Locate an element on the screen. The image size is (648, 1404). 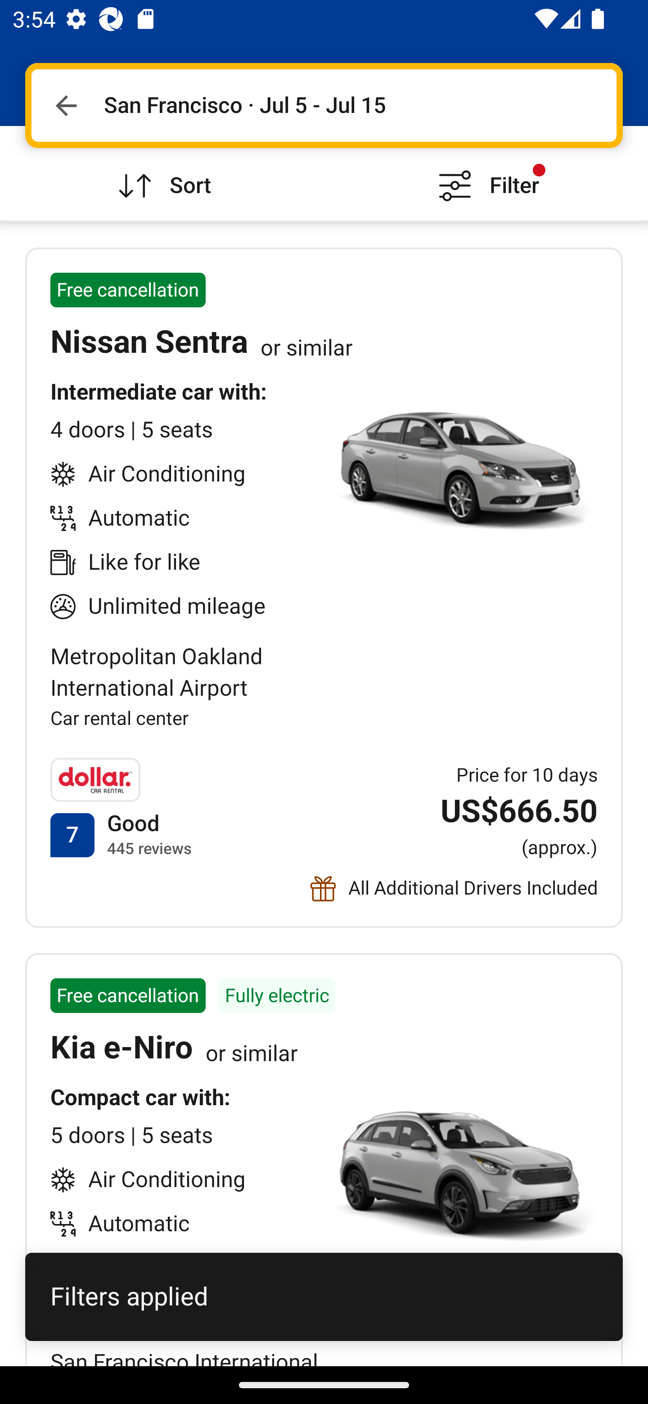
Back to previous screen is located at coordinates (66, 105).